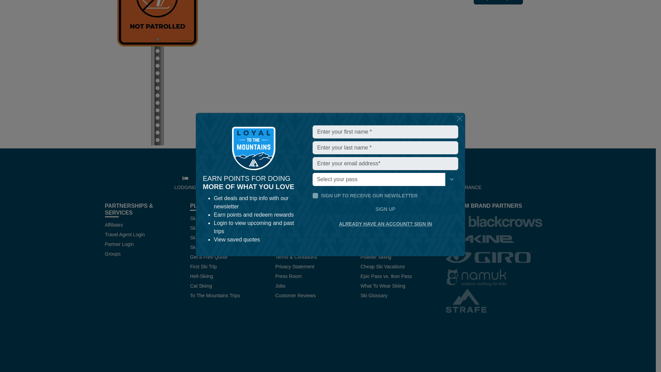  Describe the element at coordinates (220, 237) in the screenshot. I see `Ski Vacation Package Deals` at that location.